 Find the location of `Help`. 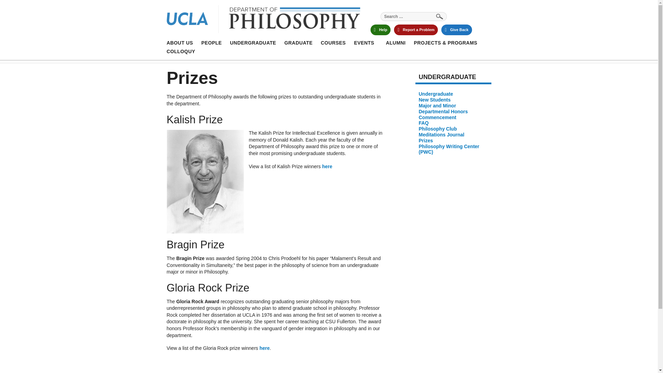

Help is located at coordinates (211, 42).